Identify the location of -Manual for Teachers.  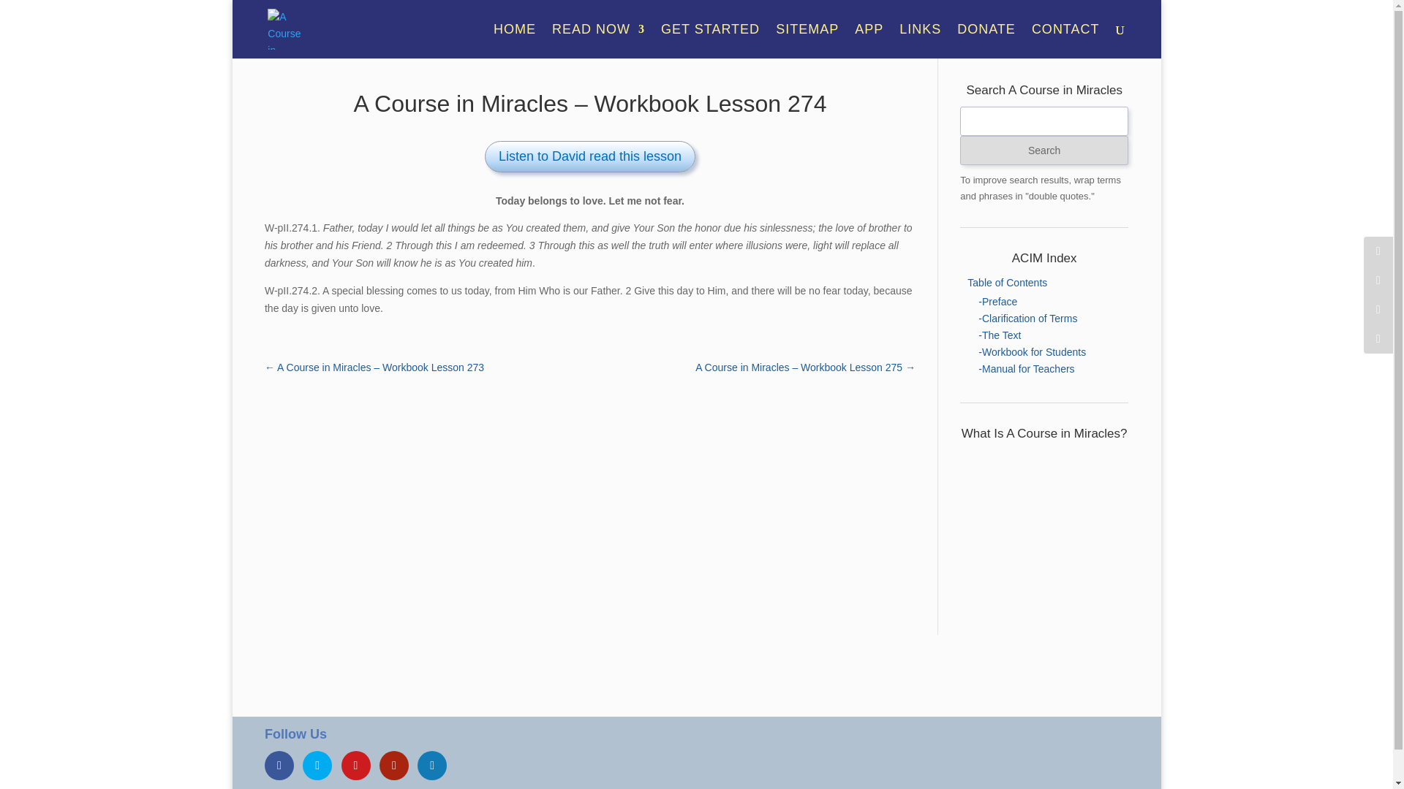
(1026, 368).